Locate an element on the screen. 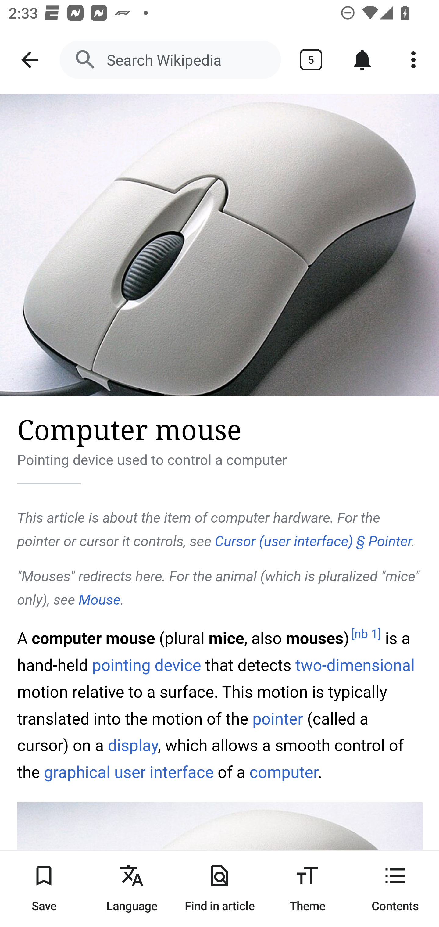 The height and width of the screenshot is (927, 439). Notifications is located at coordinates (362, 60).